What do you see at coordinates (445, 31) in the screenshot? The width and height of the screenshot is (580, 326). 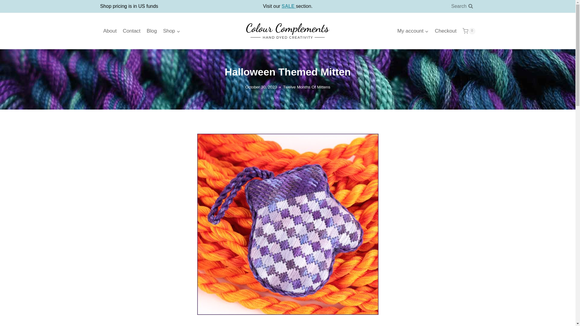 I see `Checkout` at bounding box center [445, 31].